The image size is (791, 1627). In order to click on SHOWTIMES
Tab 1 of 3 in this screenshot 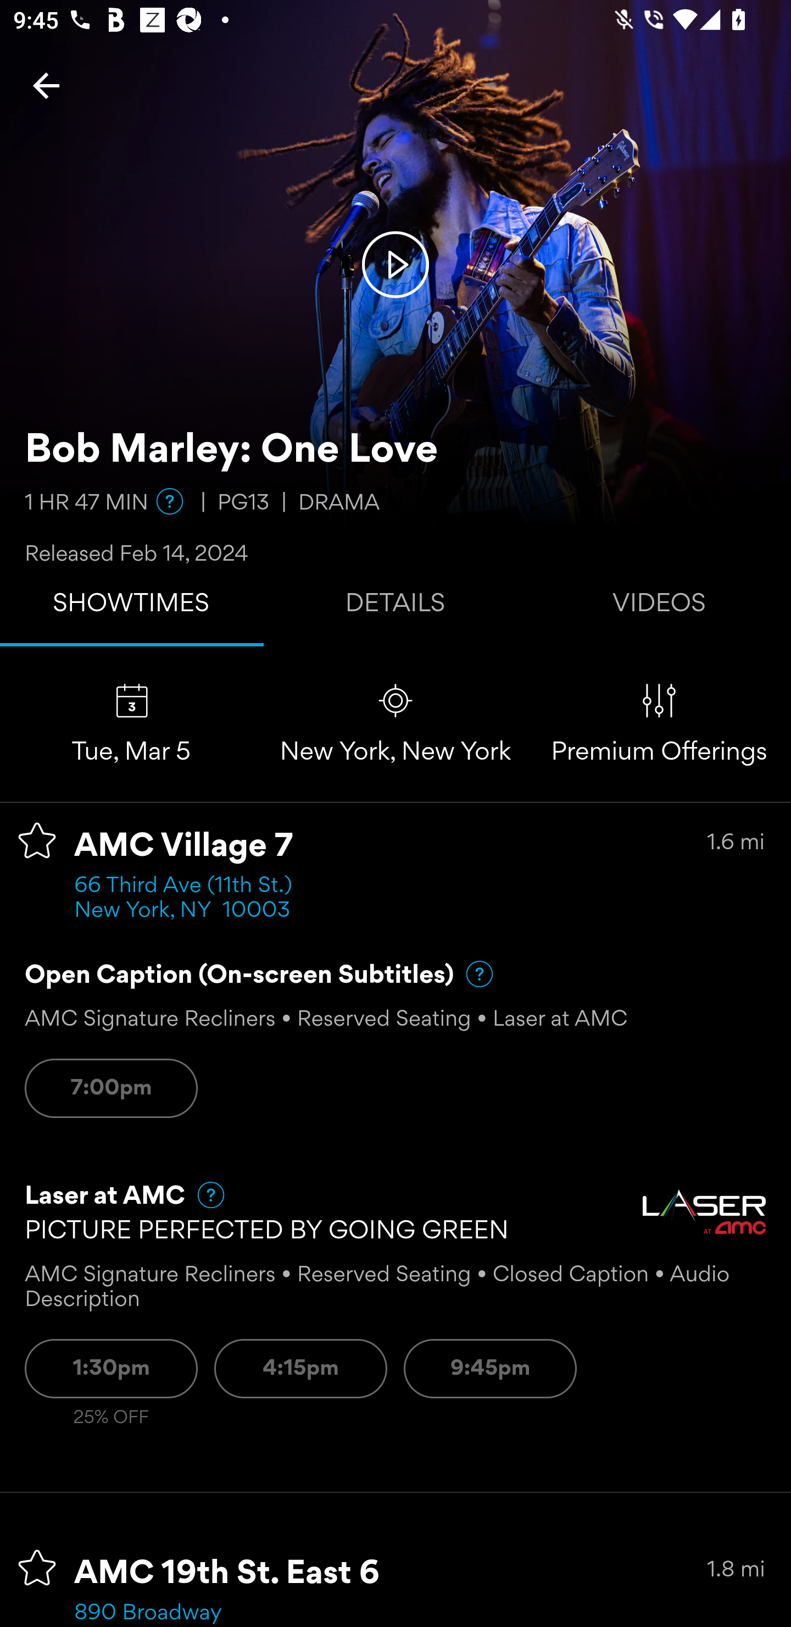, I will do `click(132, 607)`.